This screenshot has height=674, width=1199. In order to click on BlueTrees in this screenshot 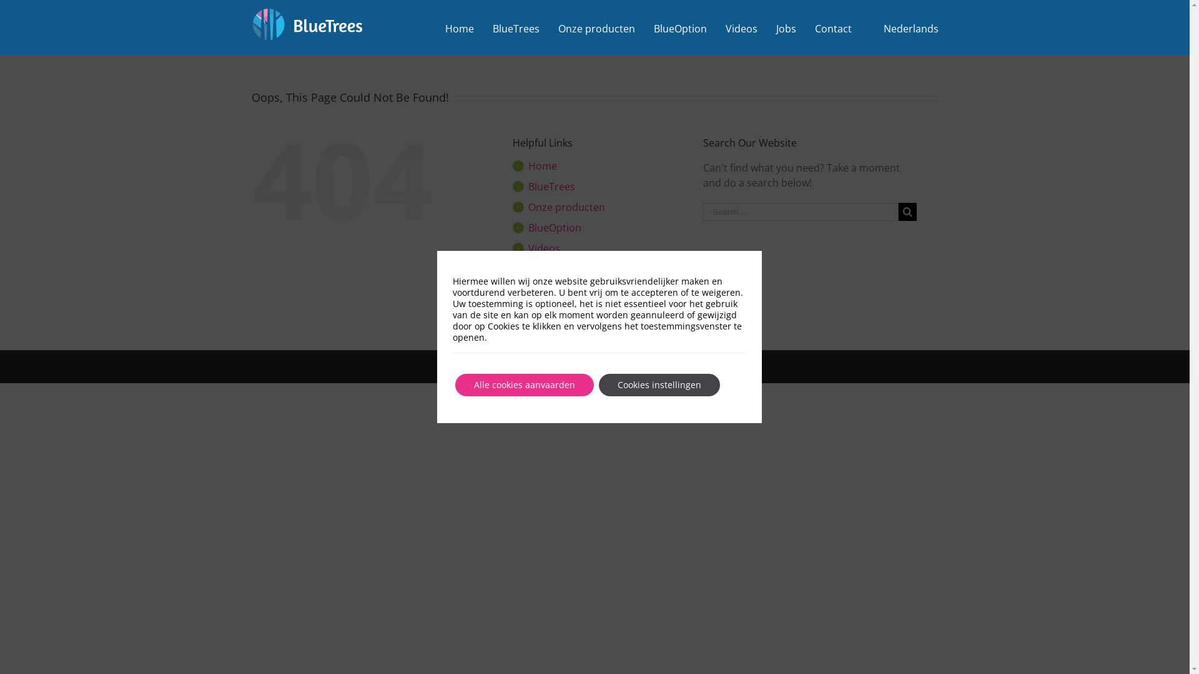, I will do `click(552, 187)`.